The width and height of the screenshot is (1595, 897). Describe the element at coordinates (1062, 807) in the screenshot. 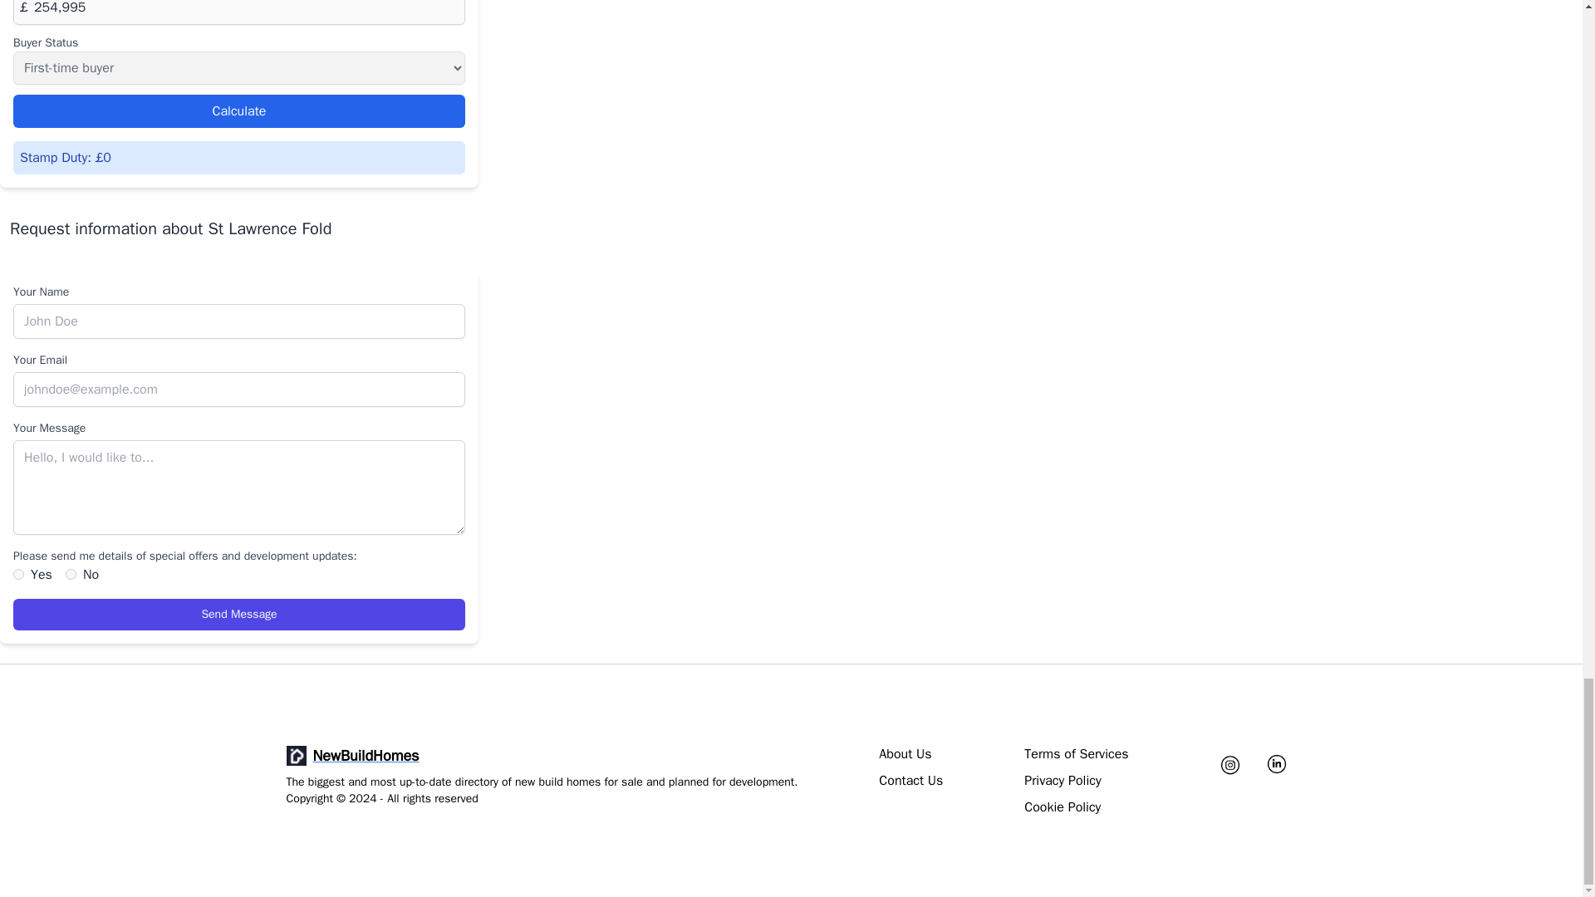

I see `Cookie Policy` at that location.